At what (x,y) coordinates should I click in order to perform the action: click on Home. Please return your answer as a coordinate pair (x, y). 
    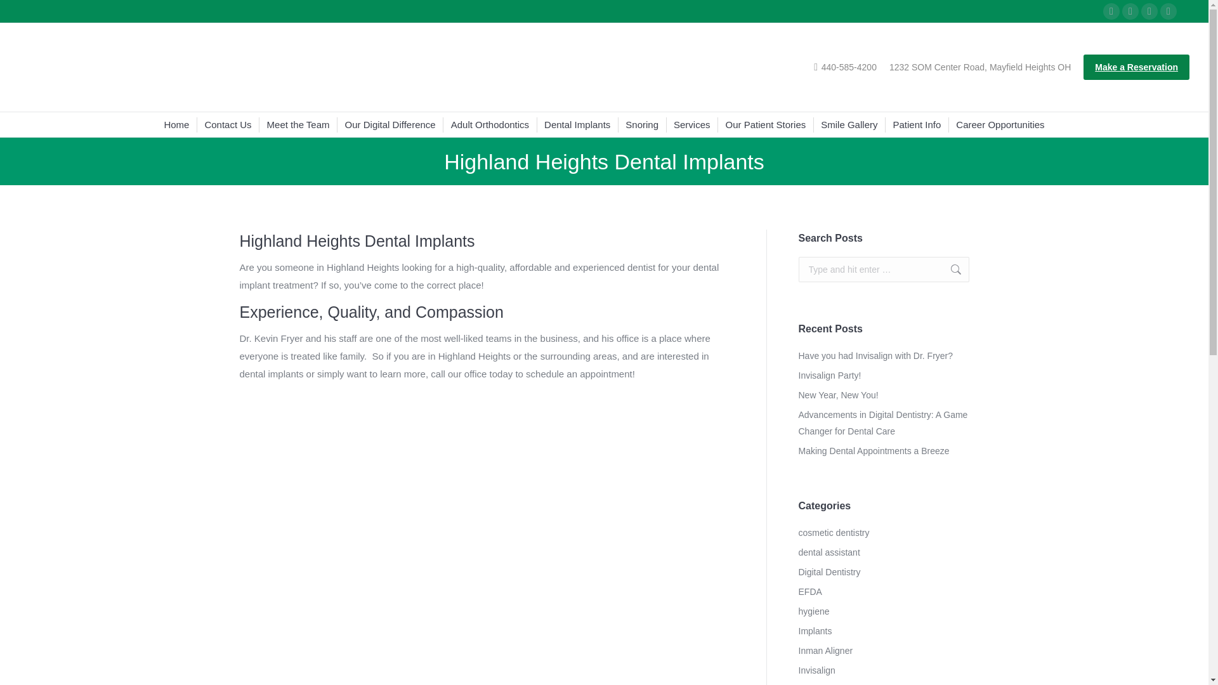
    Looking at the image, I should click on (176, 124).